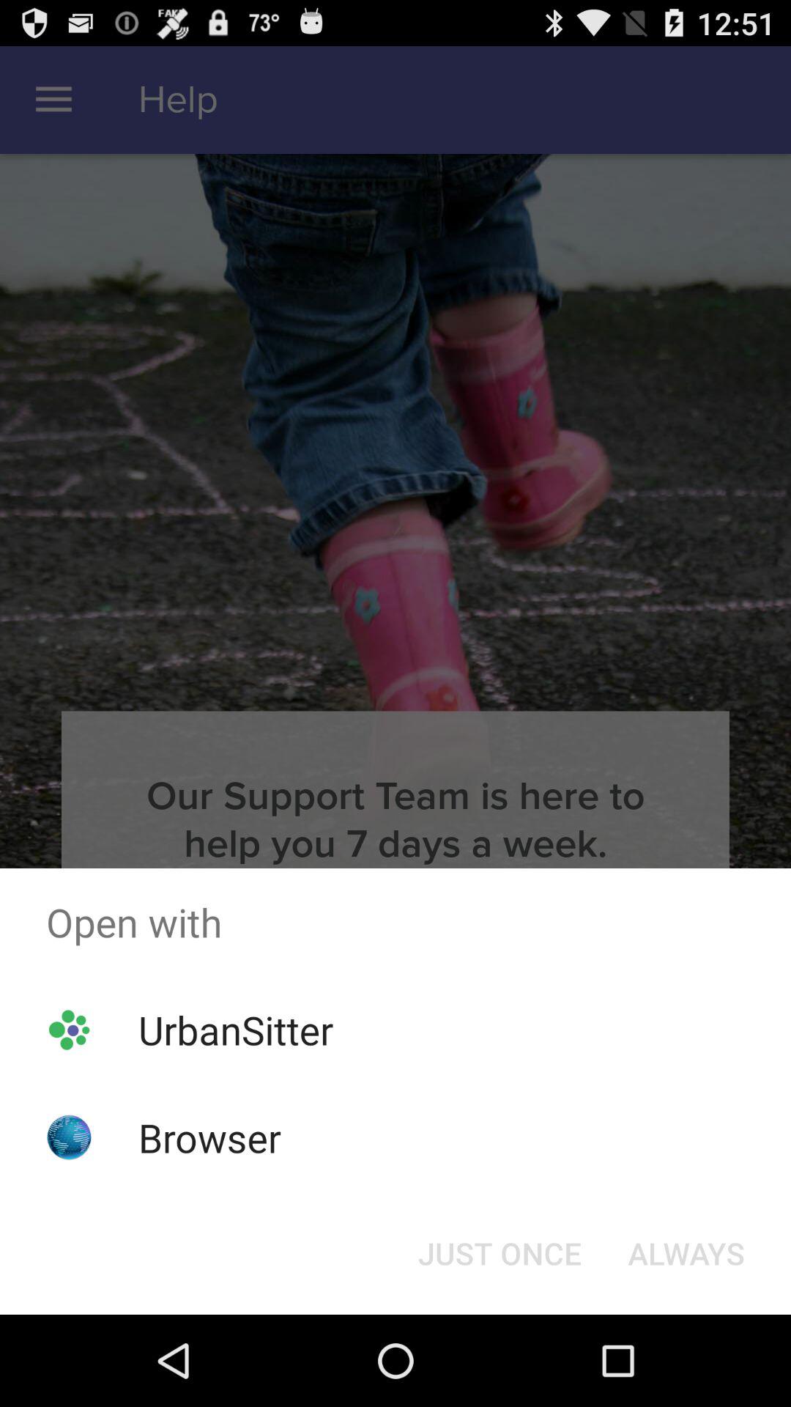 The width and height of the screenshot is (791, 1407). I want to click on turn on the just once button, so click(500, 1253).